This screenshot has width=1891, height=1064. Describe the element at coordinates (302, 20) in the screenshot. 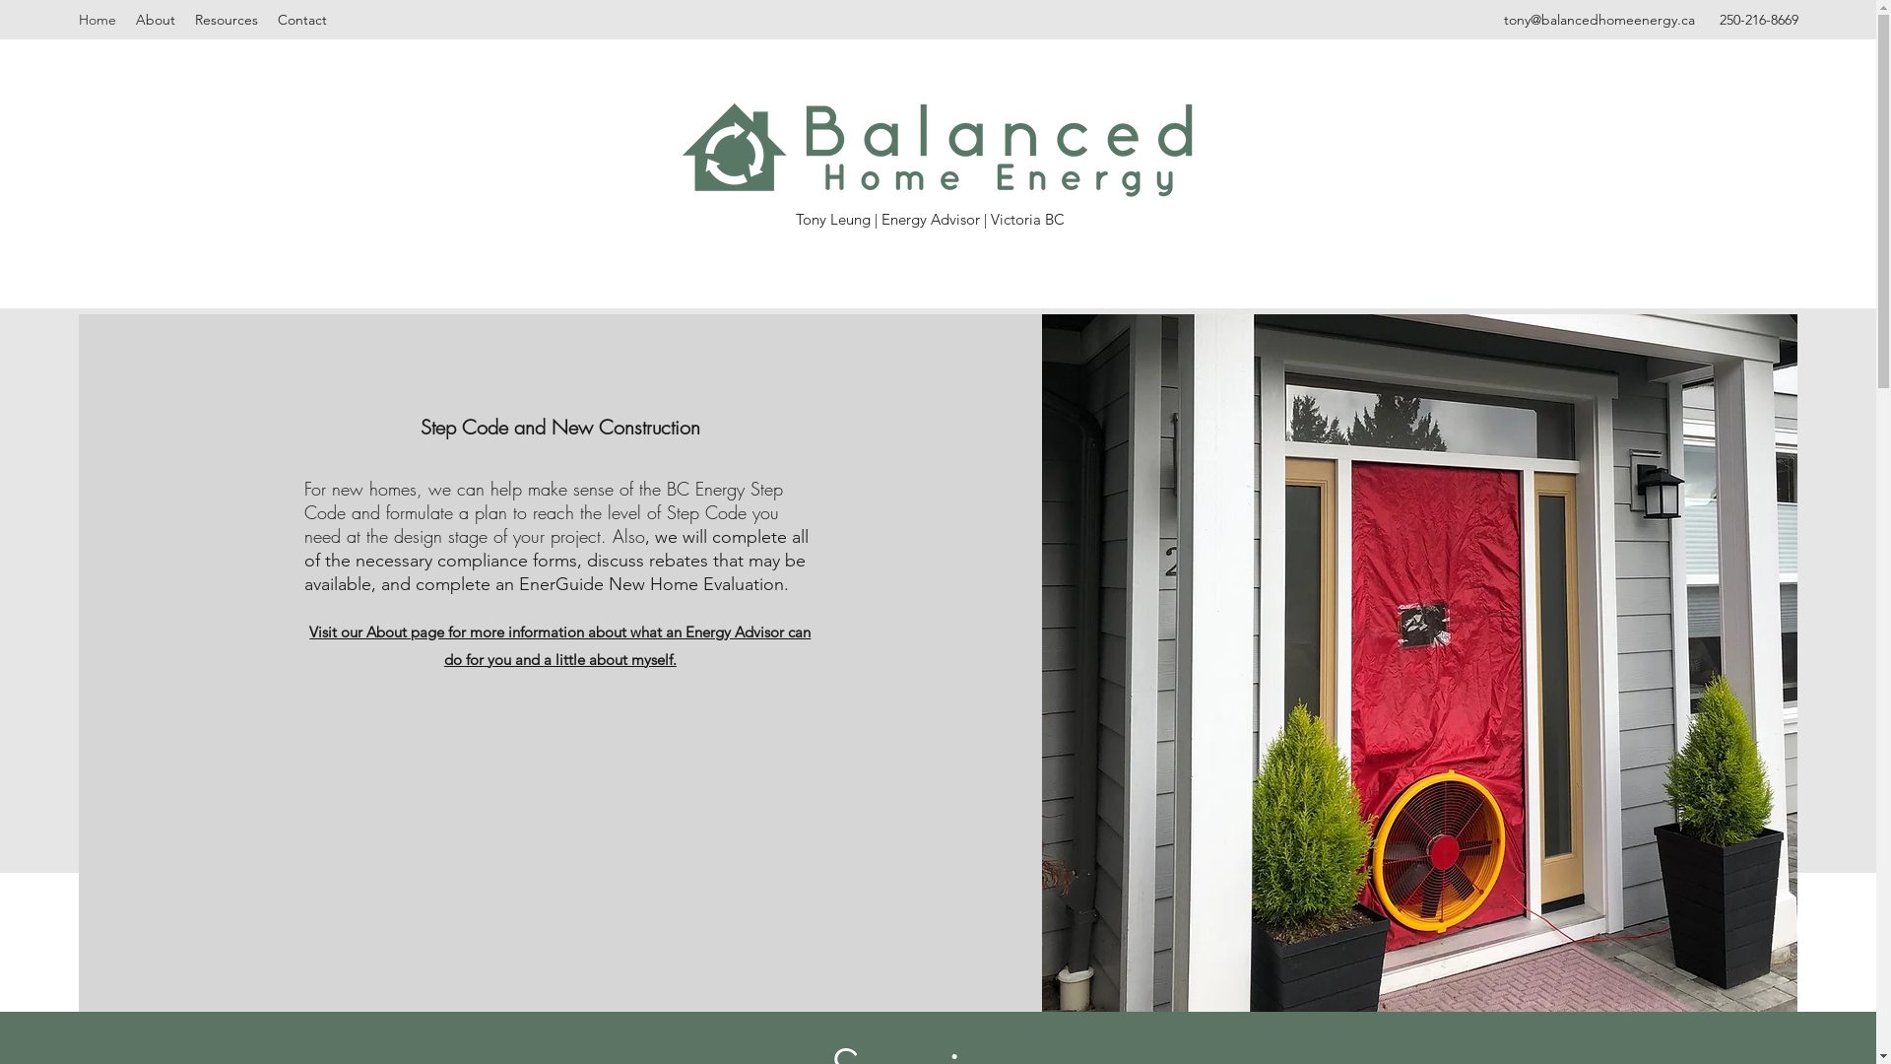

I see `Contact` at that location.